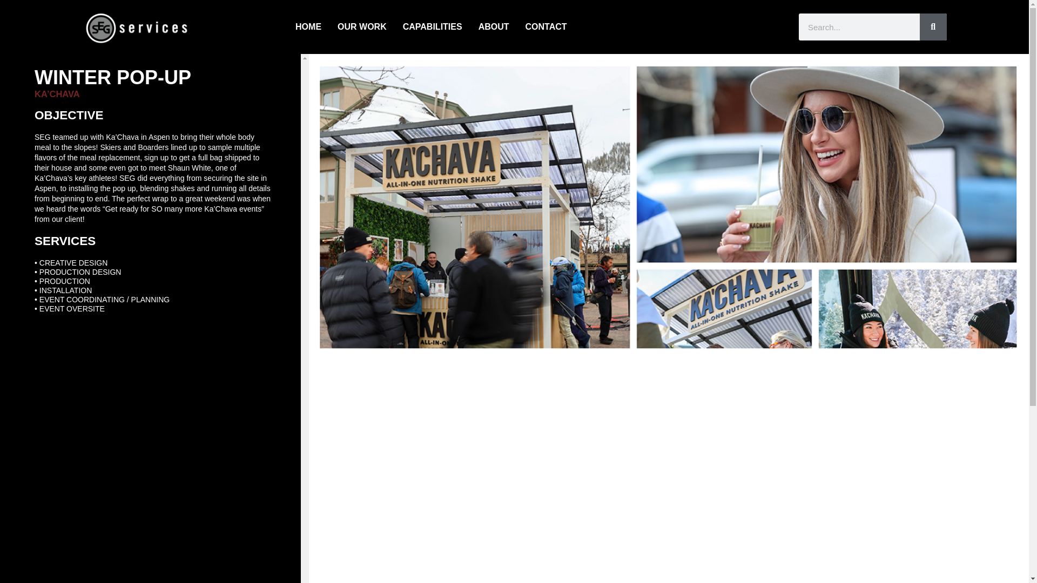 The image size is (1037, 583). Describe the element at coordinates (547, 26) in the screenshot. I see `CONTACT` at that location.